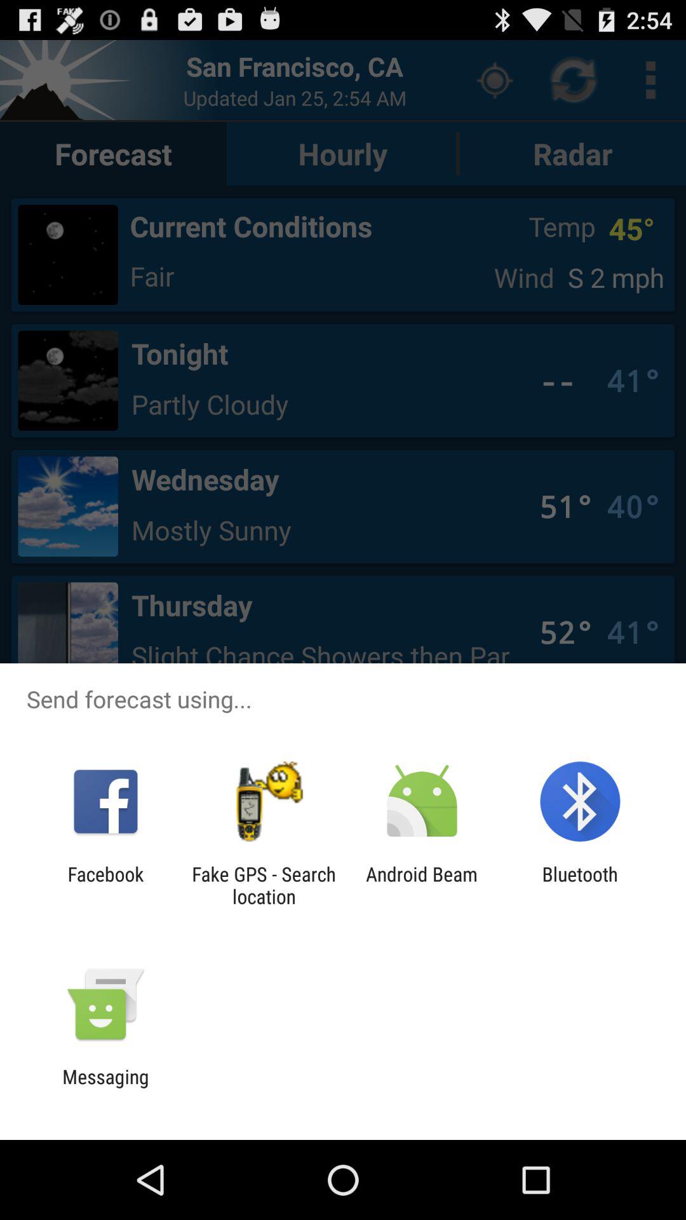 This screenshot has width=686, height=1220. I want to click on select the item at the bottom right corner, so click(579, 885).